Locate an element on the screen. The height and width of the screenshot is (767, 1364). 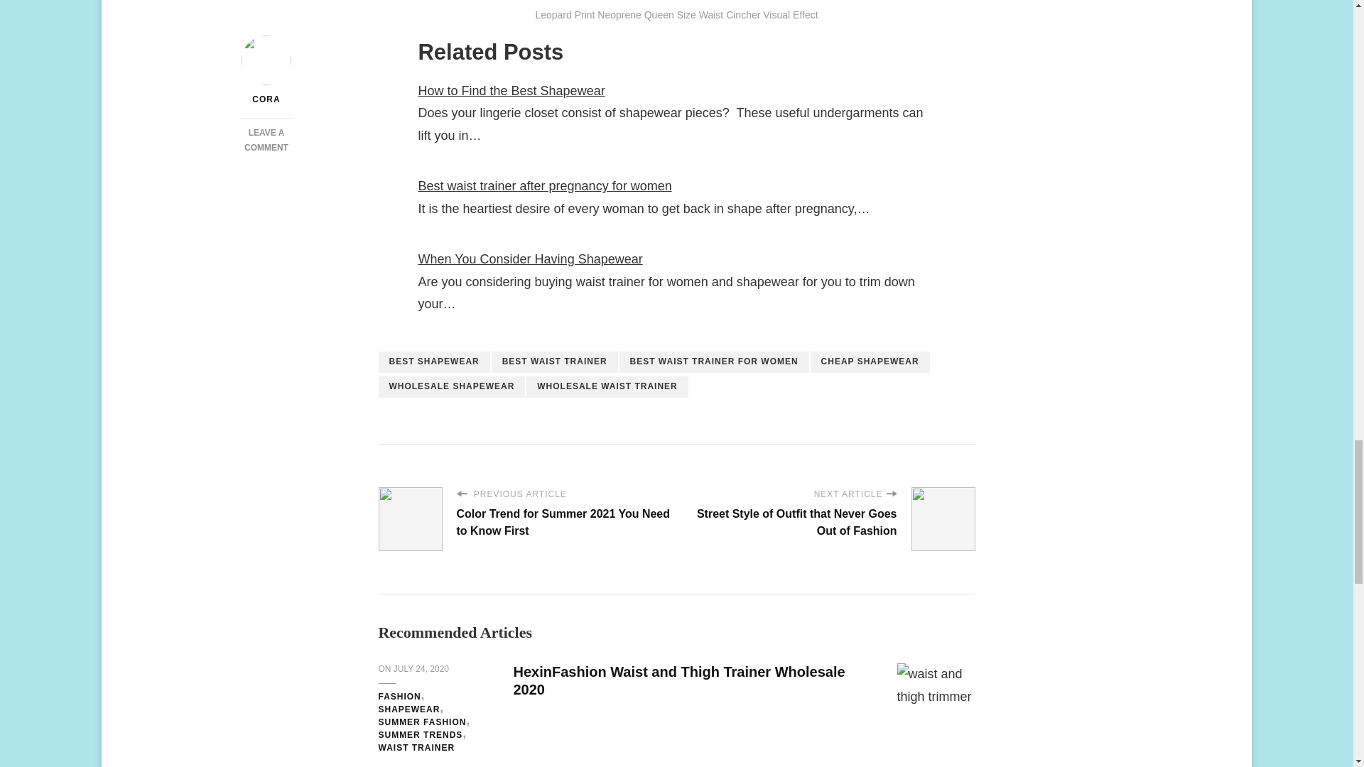
CHEAP SHAPEWEAR is located at coordinates (870, 361).